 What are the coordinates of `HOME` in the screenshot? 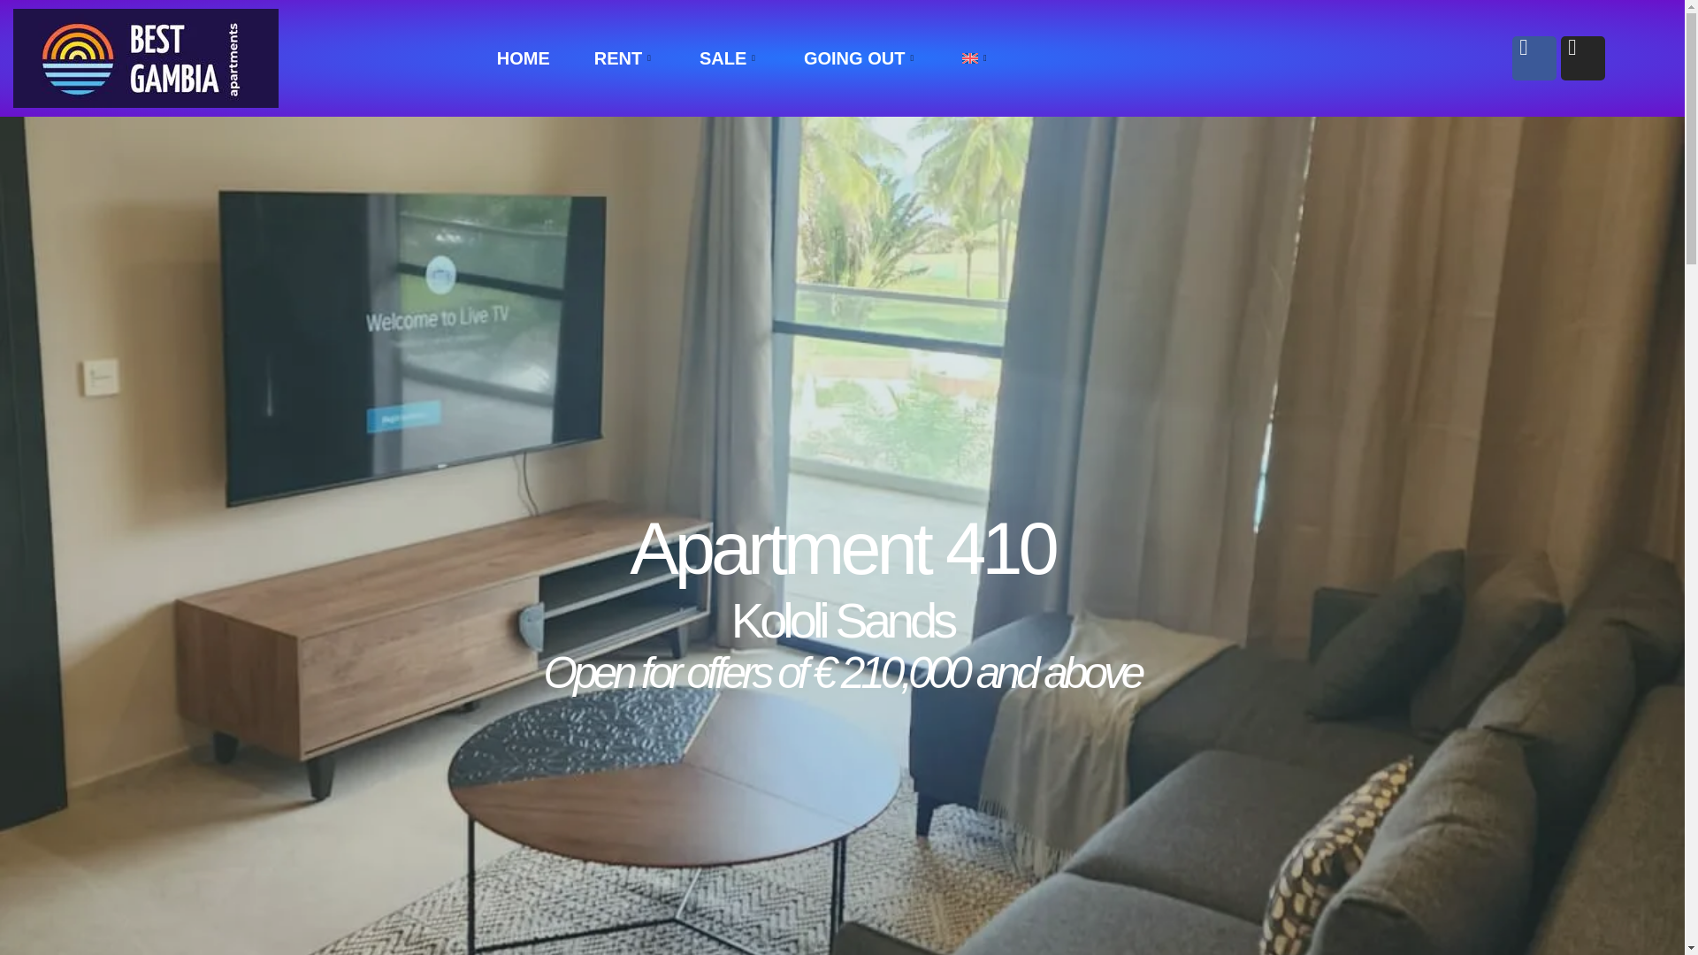 It's located at (524, 58).